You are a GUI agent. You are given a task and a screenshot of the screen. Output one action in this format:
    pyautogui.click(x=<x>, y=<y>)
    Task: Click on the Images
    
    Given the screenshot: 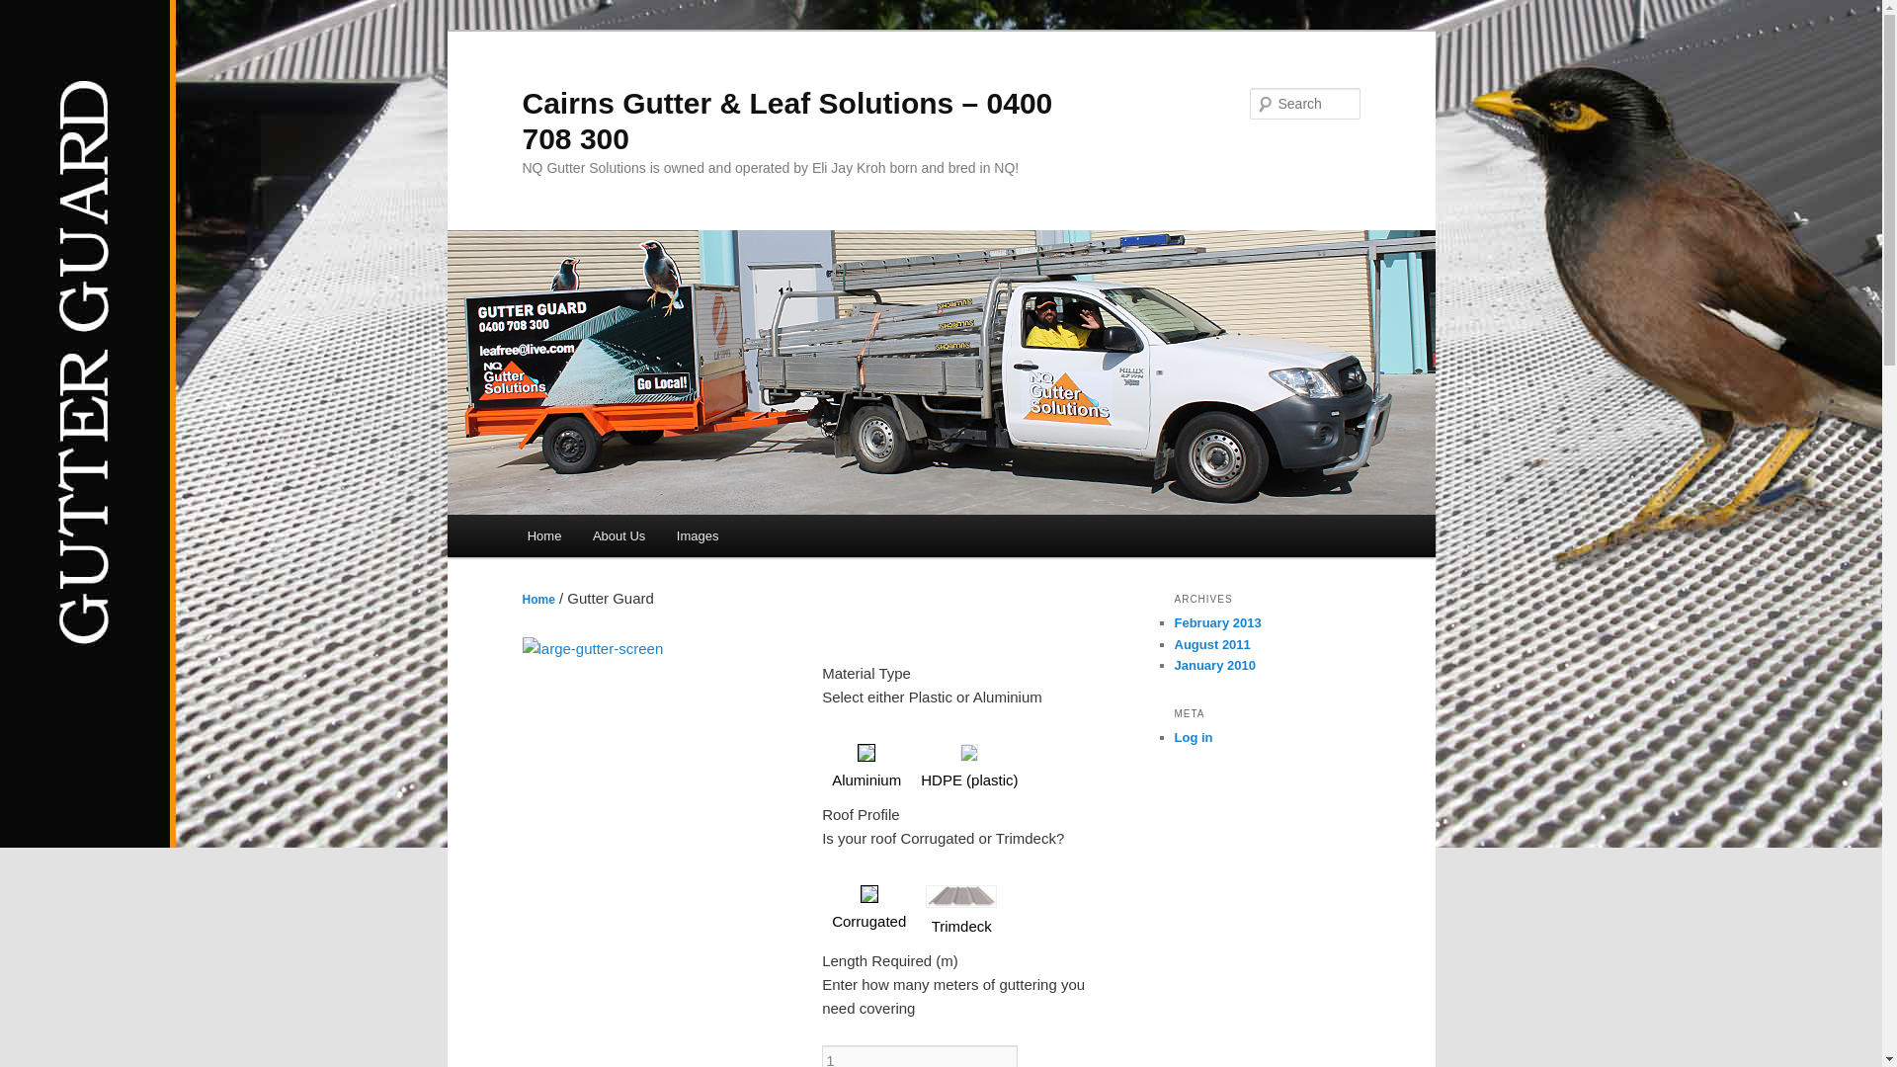 What is the action you would take?
    pyautogui.click(x=698, y=535)
    